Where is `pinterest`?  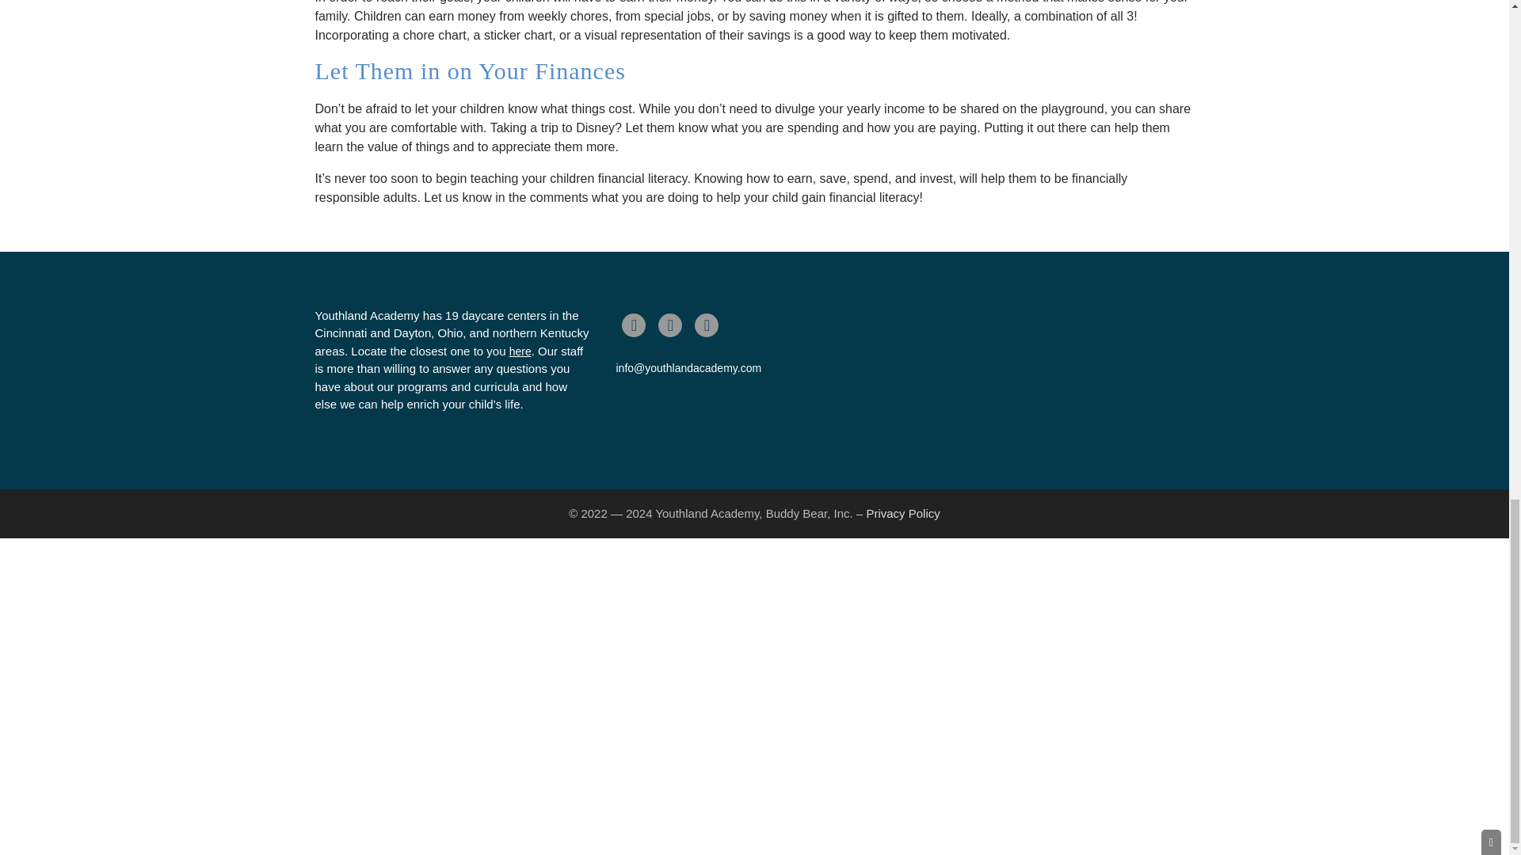
pinterest is located at coordinates (707, 325).